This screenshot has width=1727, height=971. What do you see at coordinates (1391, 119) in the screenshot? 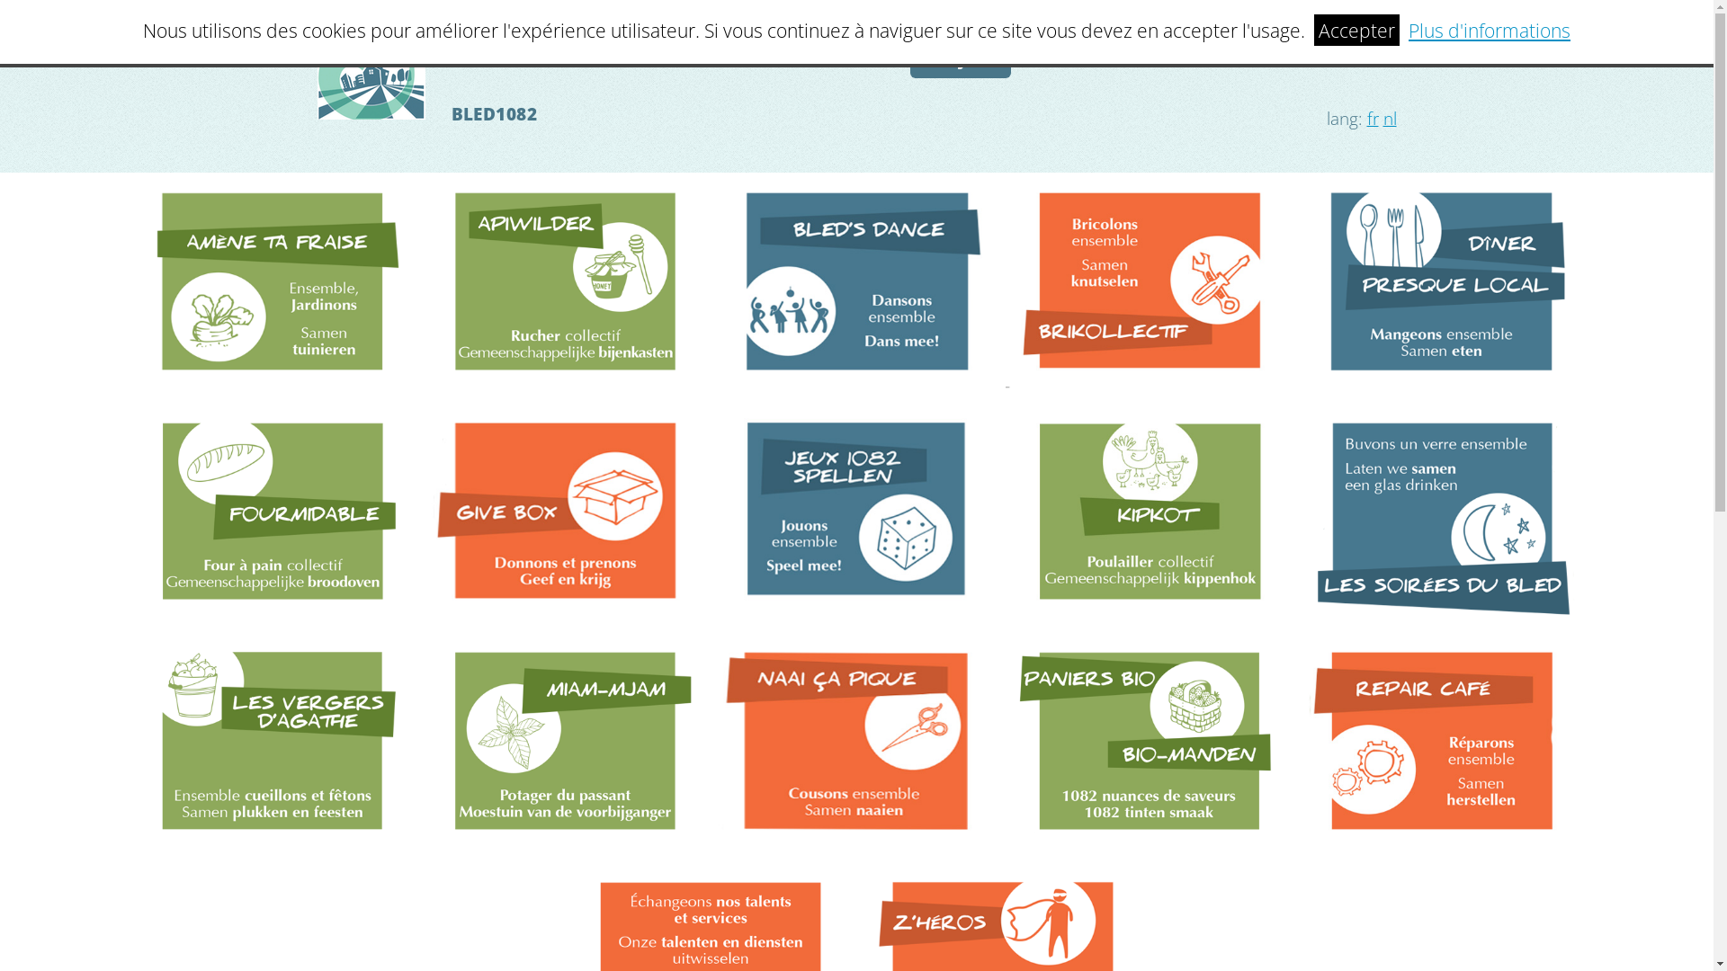
I see `nl` at bounding box center [1391, 119].